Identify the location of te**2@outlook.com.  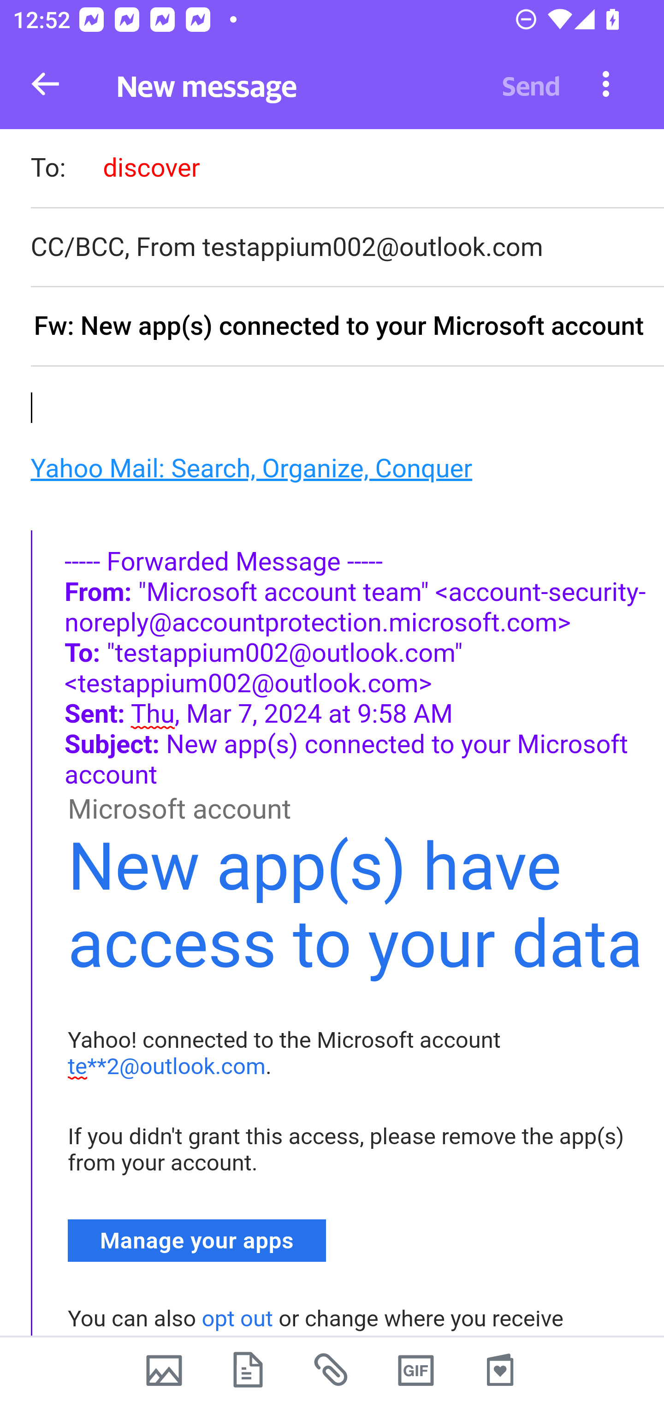
(167, 1066).